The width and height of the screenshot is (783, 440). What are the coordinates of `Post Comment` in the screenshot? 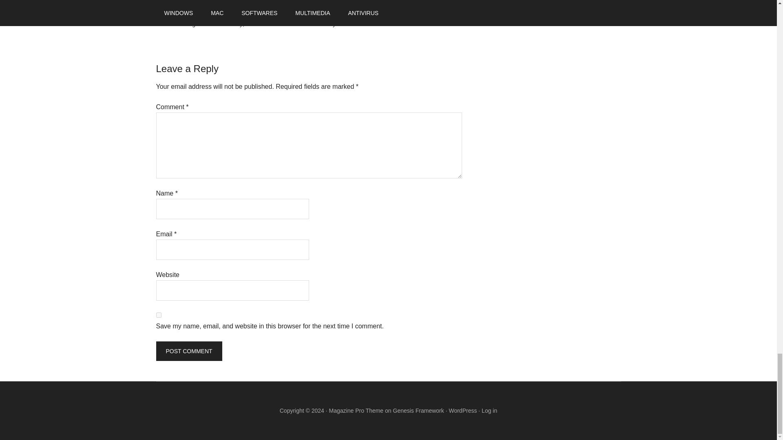 It's located at (188, 351).